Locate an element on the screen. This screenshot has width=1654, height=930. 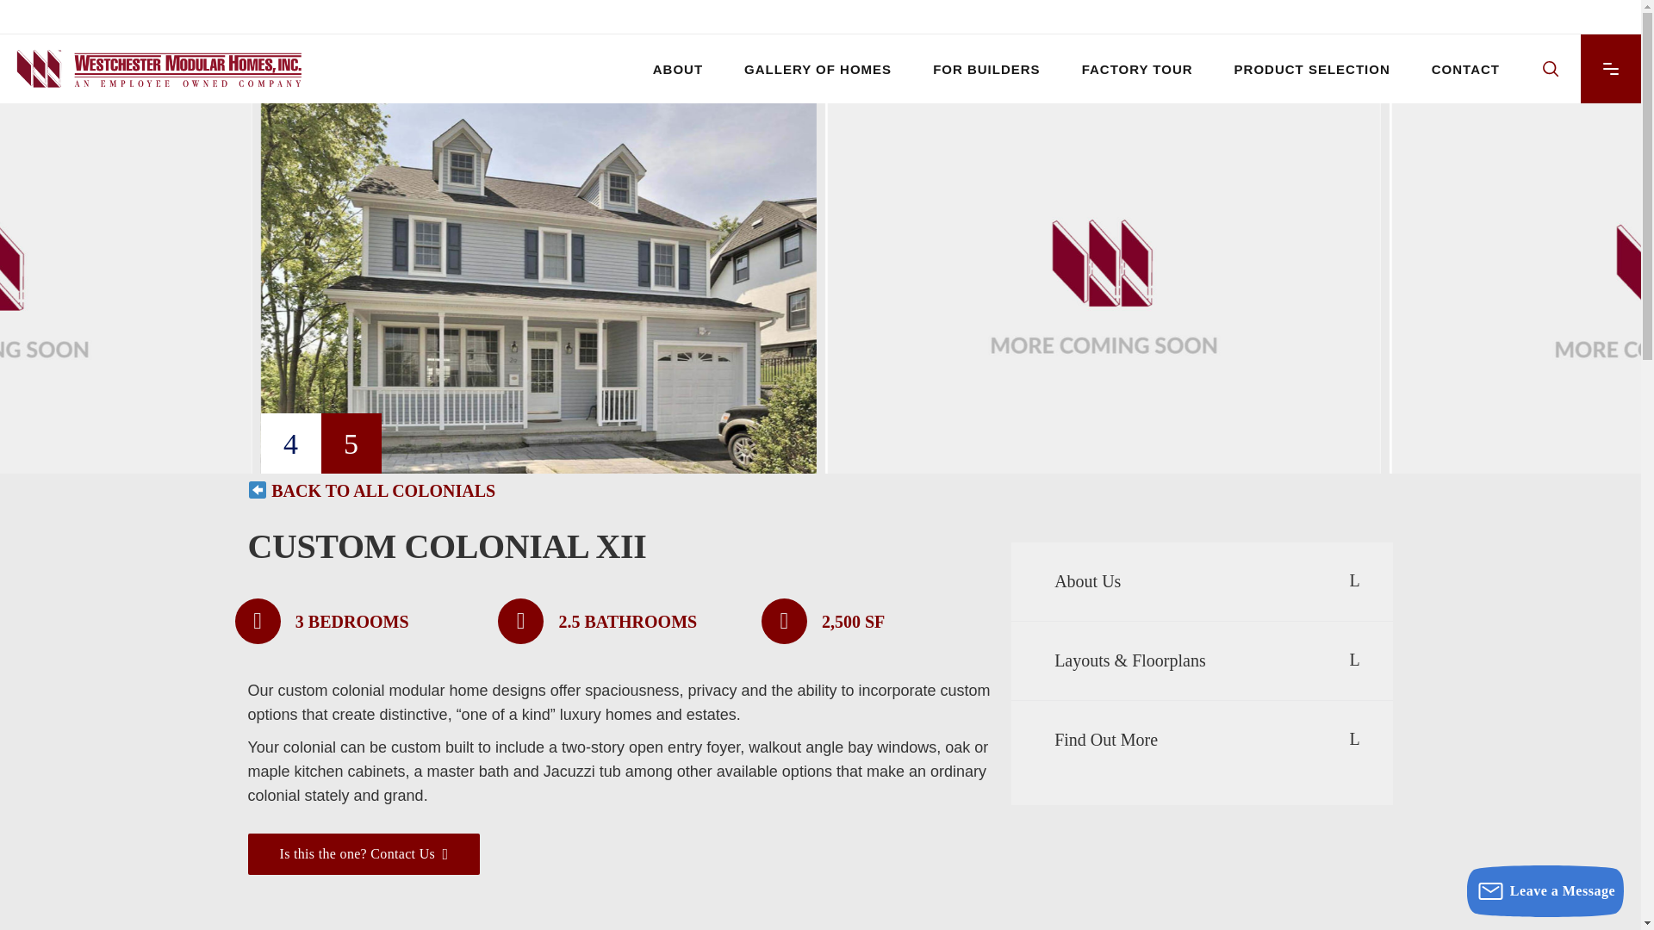
FOR BUILDERS is located at coordinates (987, 68).